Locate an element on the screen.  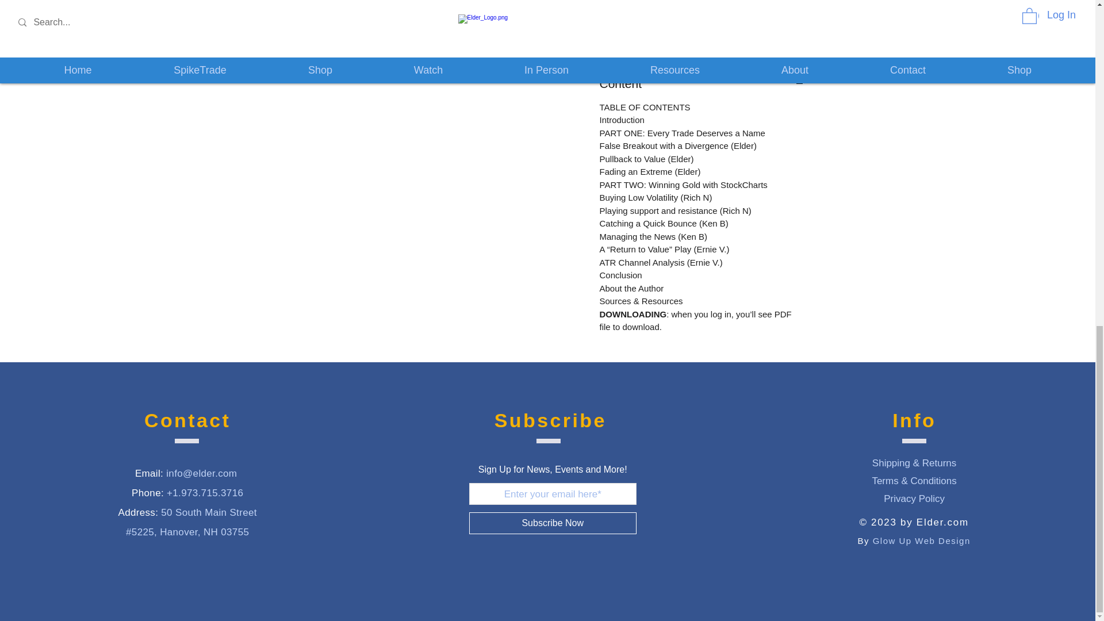
Glow Up Web Design is located at coordinates (921, 540).